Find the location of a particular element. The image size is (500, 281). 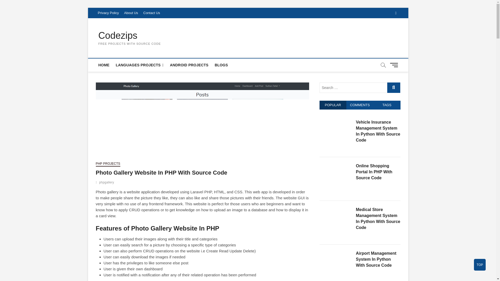

About Us is located at coordinates (131, 13).